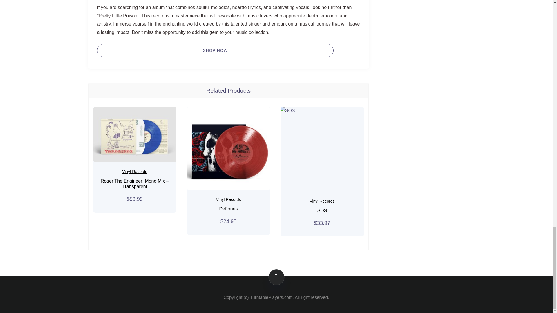  I want to click on SHOP NOW, so click(215, 50).